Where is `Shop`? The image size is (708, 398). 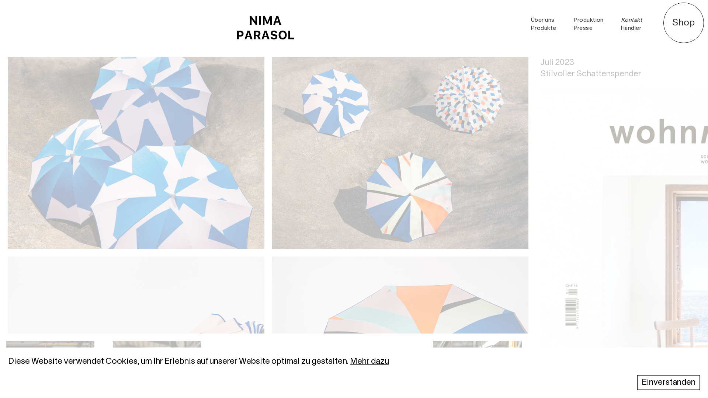 Shop is located at coordinates (684, 23).